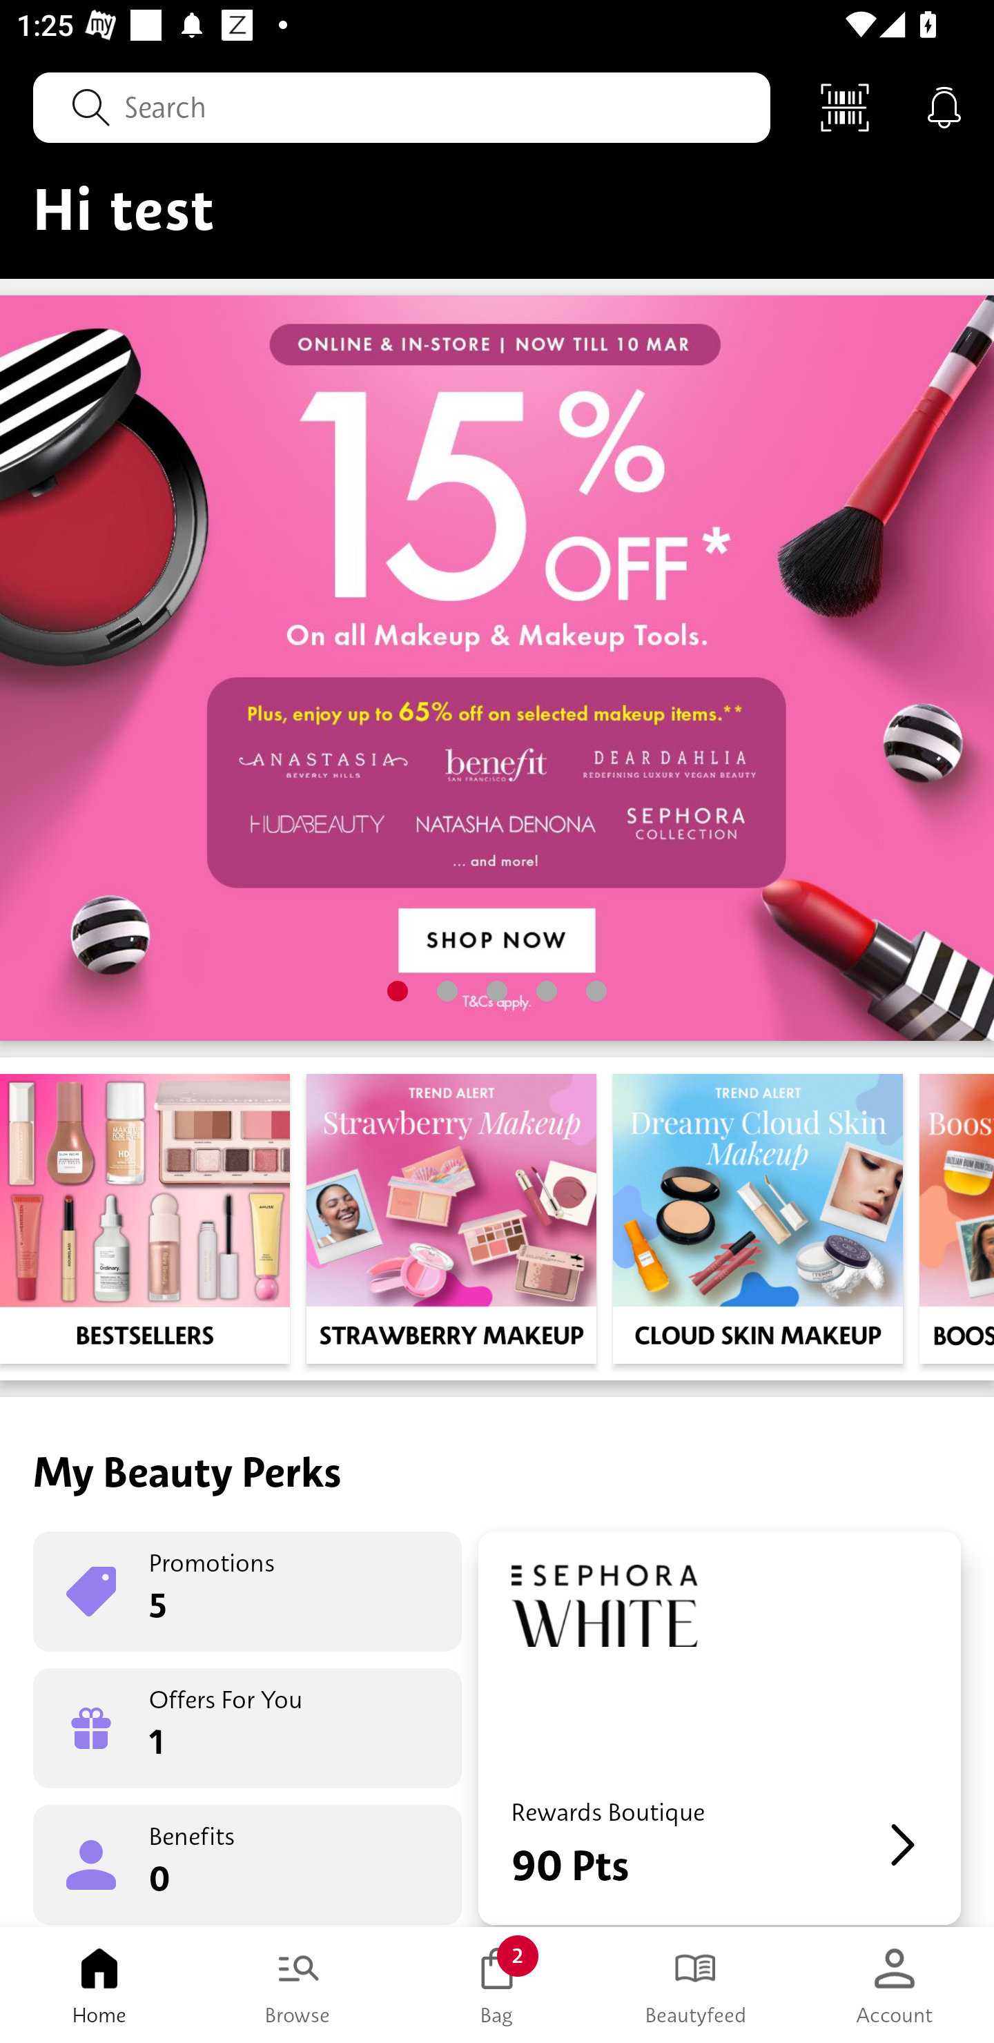  Describe the element at coordinates (895, 1985) in the screenshot. I see `Account` at that location.